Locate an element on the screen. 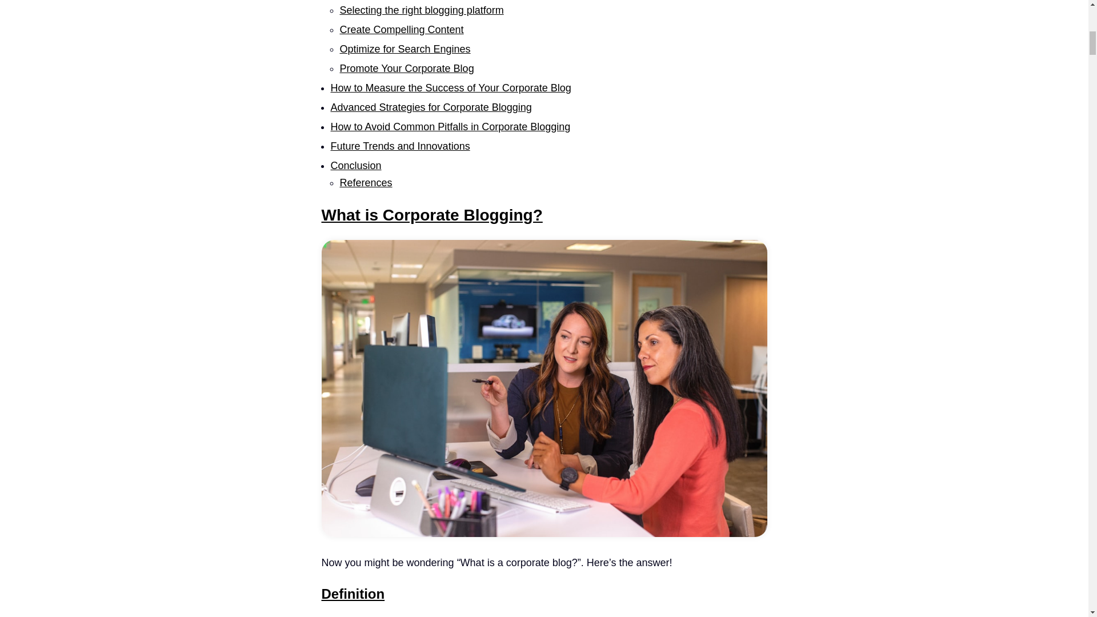 This screenshot has width=1097, height=617. Future Trends and Innovations is located at coordinates (399, 146).